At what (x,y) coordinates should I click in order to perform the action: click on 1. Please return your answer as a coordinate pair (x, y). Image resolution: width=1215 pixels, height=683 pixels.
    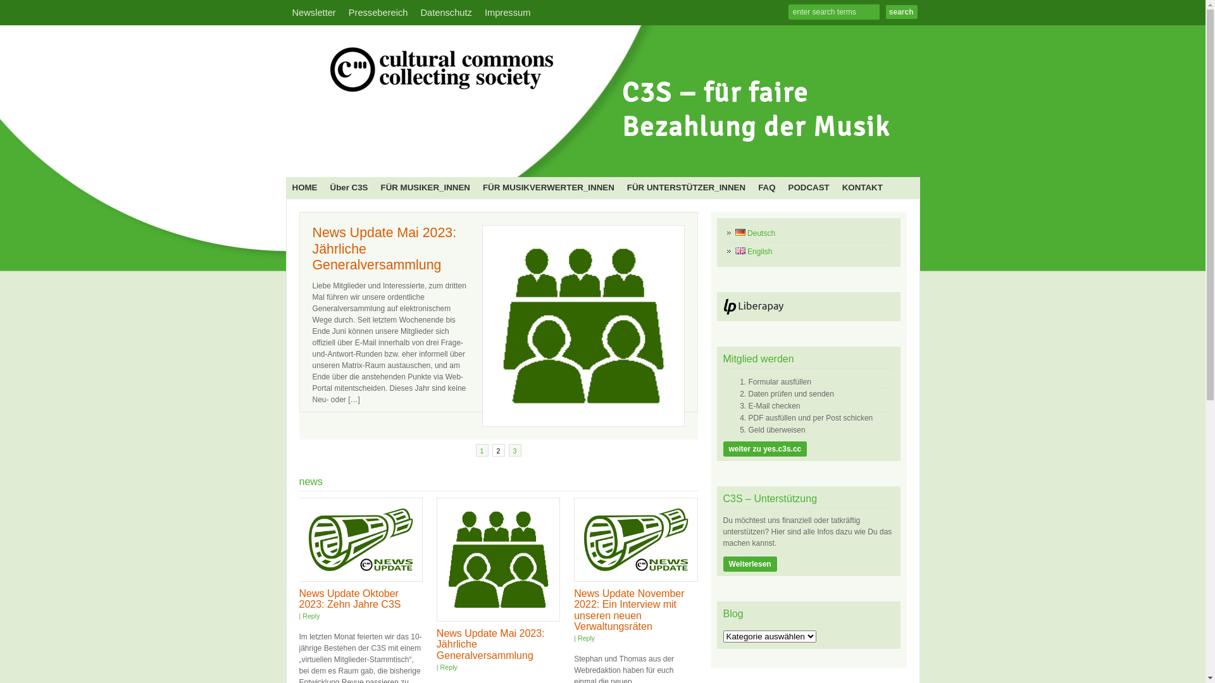
    Looking at the image, I should click on (482, 423).